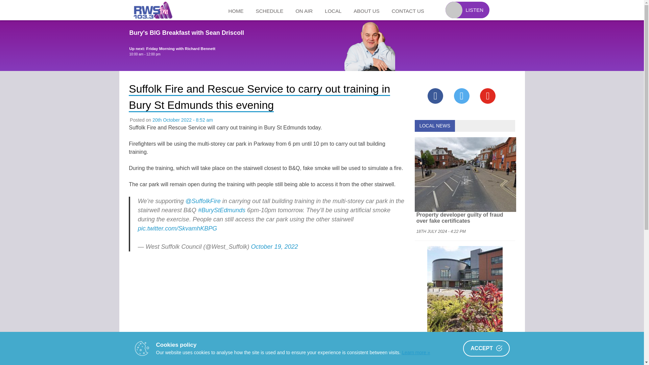 The image size is (649, 365). Describe the element at coordinates (187, 32) in the screenshot. I see `Bury's BIG Breakfast with Sean Driscoll` at that location.